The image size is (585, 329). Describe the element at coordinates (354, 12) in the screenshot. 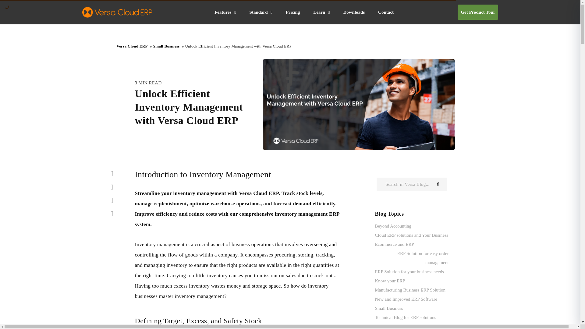

I see `Downloads` at that location.